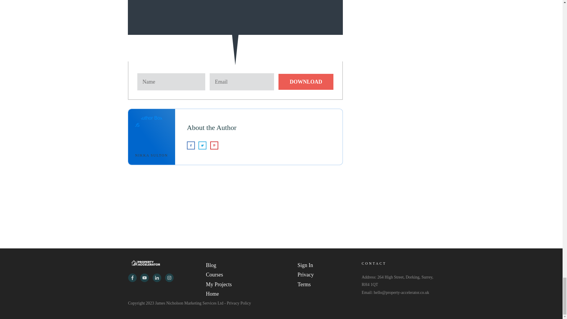 This screenshot has width=567, height=319. Describe the element at coordinates (152, 132) in the screenshot. I see `Author Box 05` at that location.